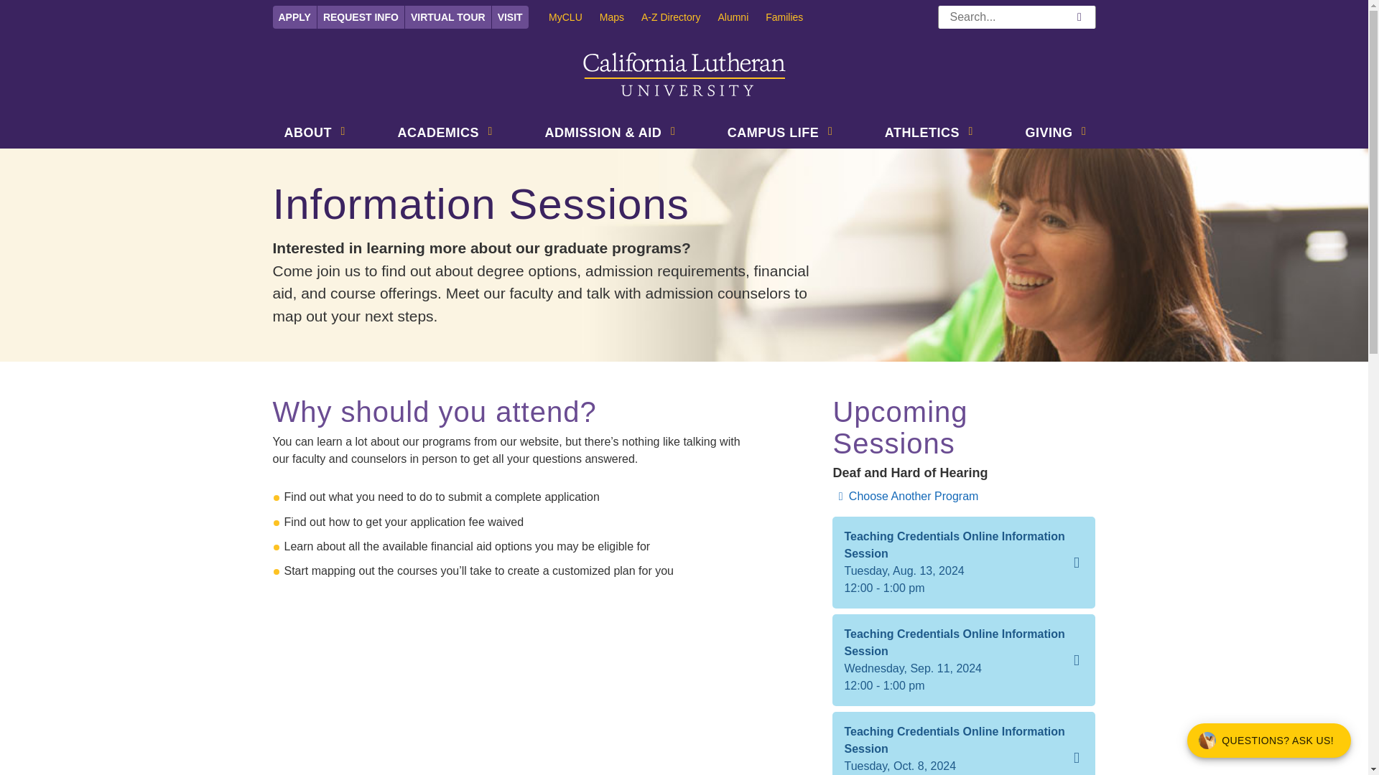 The height and width of the screenshot is (775, 1379). What do you see at coordinates (361, 17) in the screenshot?
I see `REQUEST INFO` at bounding box center [361, 17].